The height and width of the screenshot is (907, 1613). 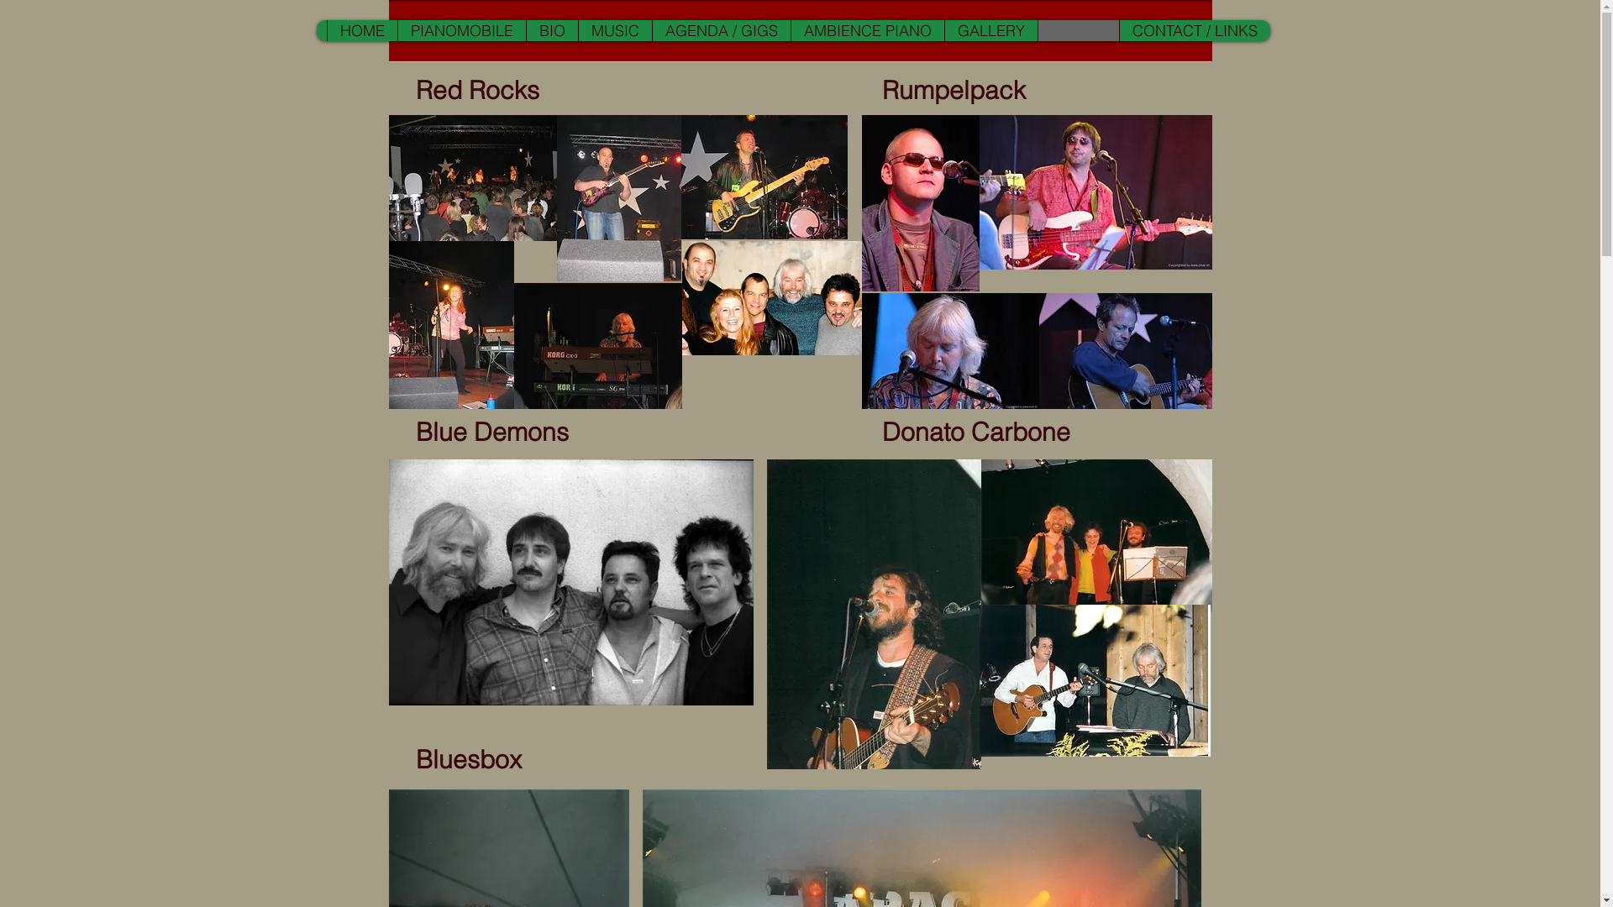 What do you see at coordinates (450, 325) in the screenshot?
I see `foto4g.JPG` at bounding box center [450, 325].